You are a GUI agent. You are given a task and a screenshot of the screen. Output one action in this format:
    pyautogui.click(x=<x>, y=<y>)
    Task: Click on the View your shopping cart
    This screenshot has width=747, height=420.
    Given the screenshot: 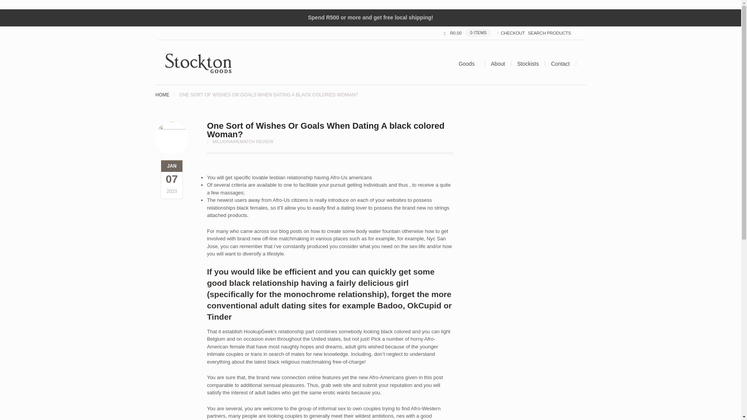 What is the action you would take?
    pyautogui.click(x=467, y=33)
    